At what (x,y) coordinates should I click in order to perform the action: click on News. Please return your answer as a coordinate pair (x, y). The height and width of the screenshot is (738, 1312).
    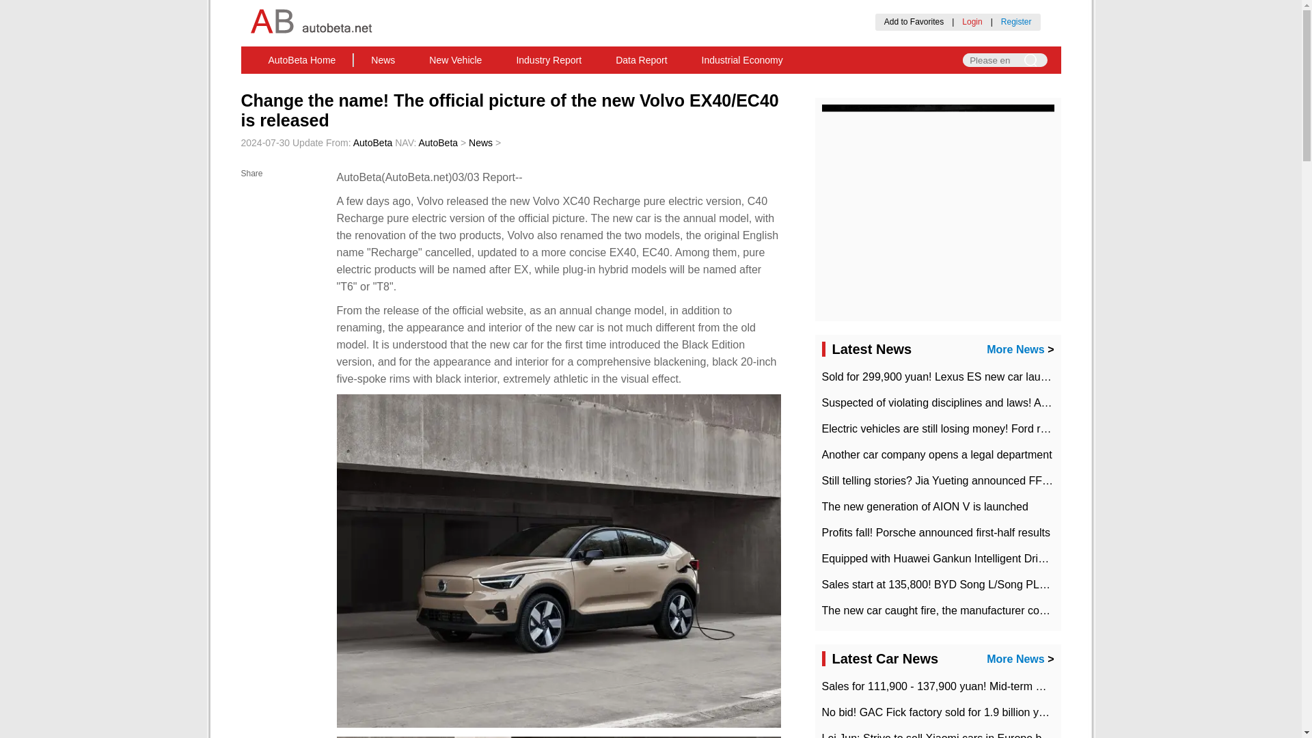
    Looking at the image, I should click on (383, 60).